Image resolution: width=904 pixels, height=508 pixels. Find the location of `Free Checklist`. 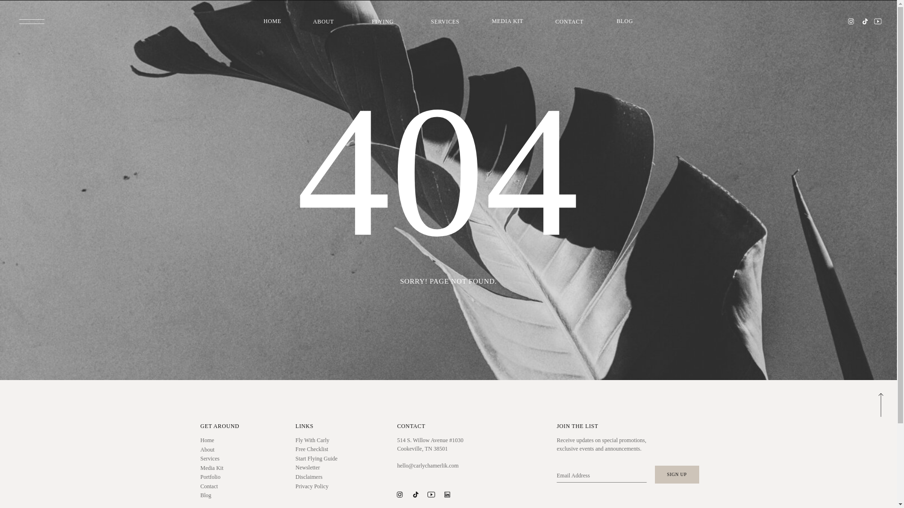

Free Checklist is located at coordinates (321, 449).